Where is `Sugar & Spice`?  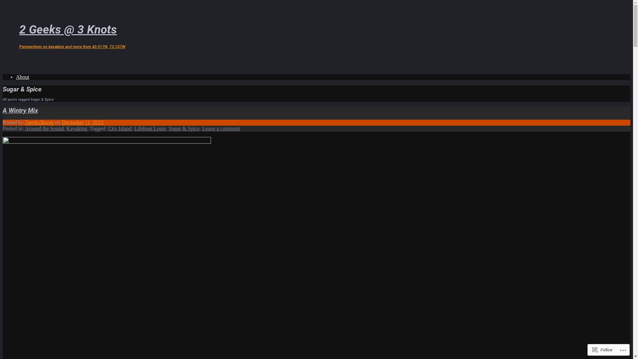 Sugar & Spice is located at coordinates (184, 128).